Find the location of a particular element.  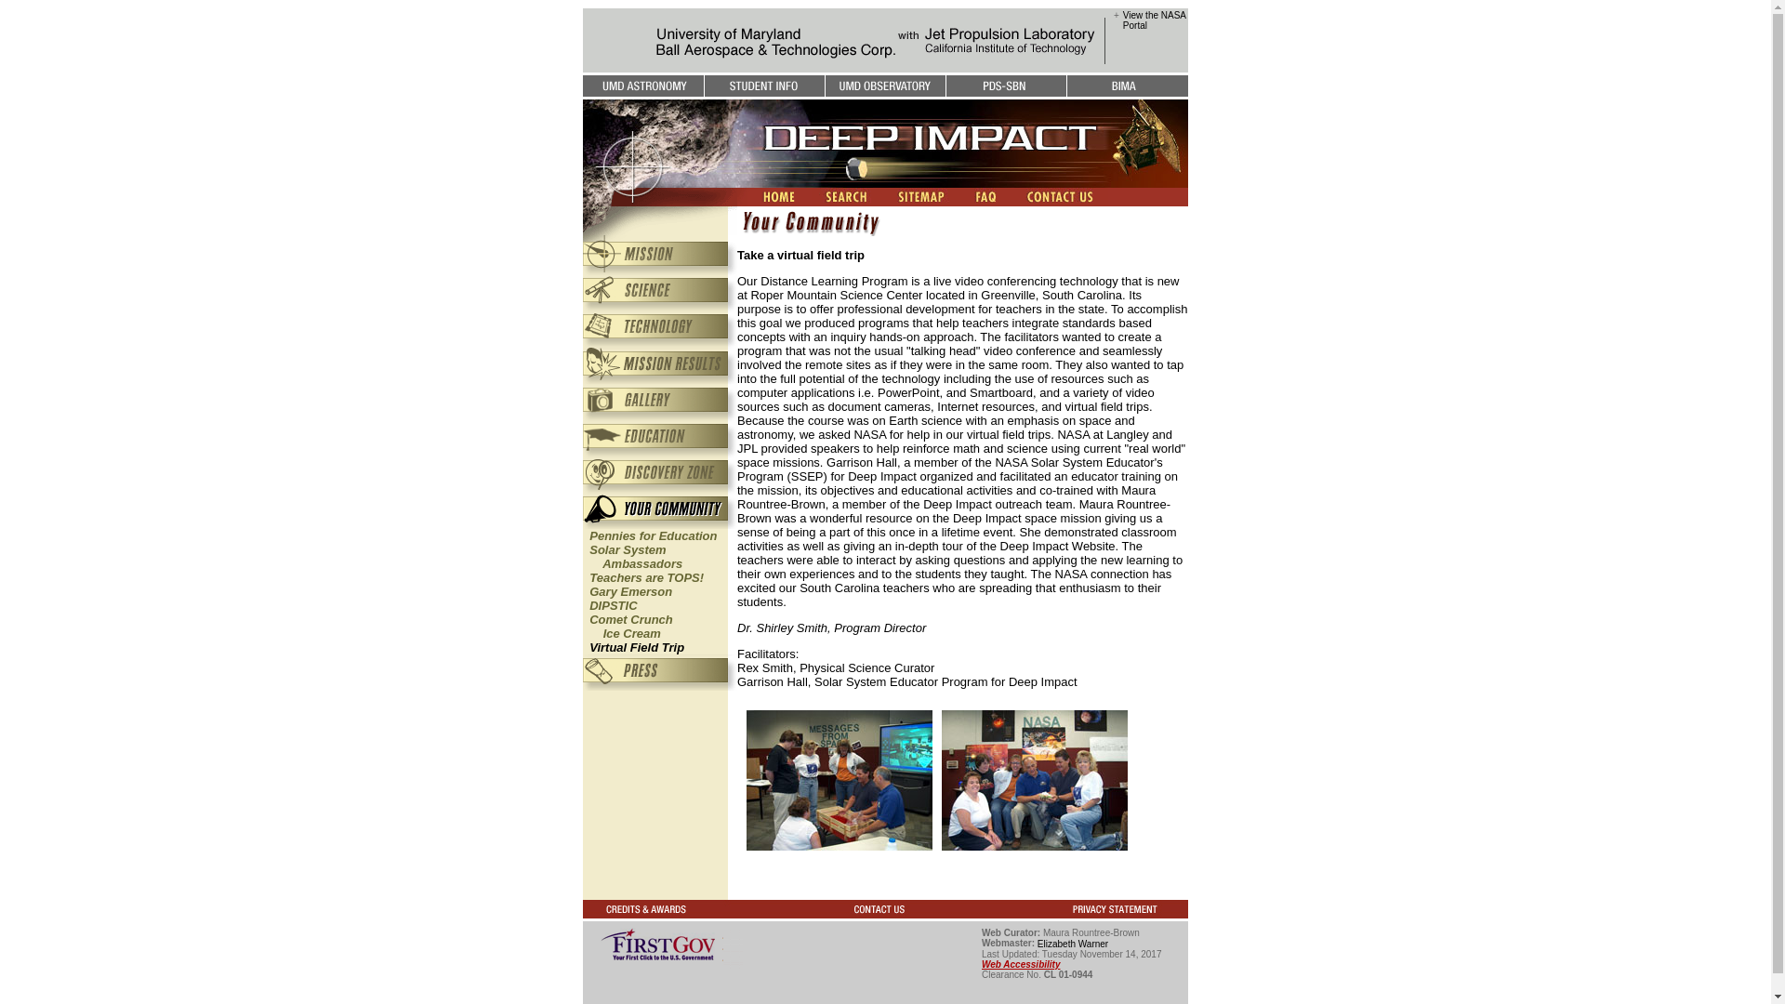

Gary Emerson is located at coordinates (1155, 20).